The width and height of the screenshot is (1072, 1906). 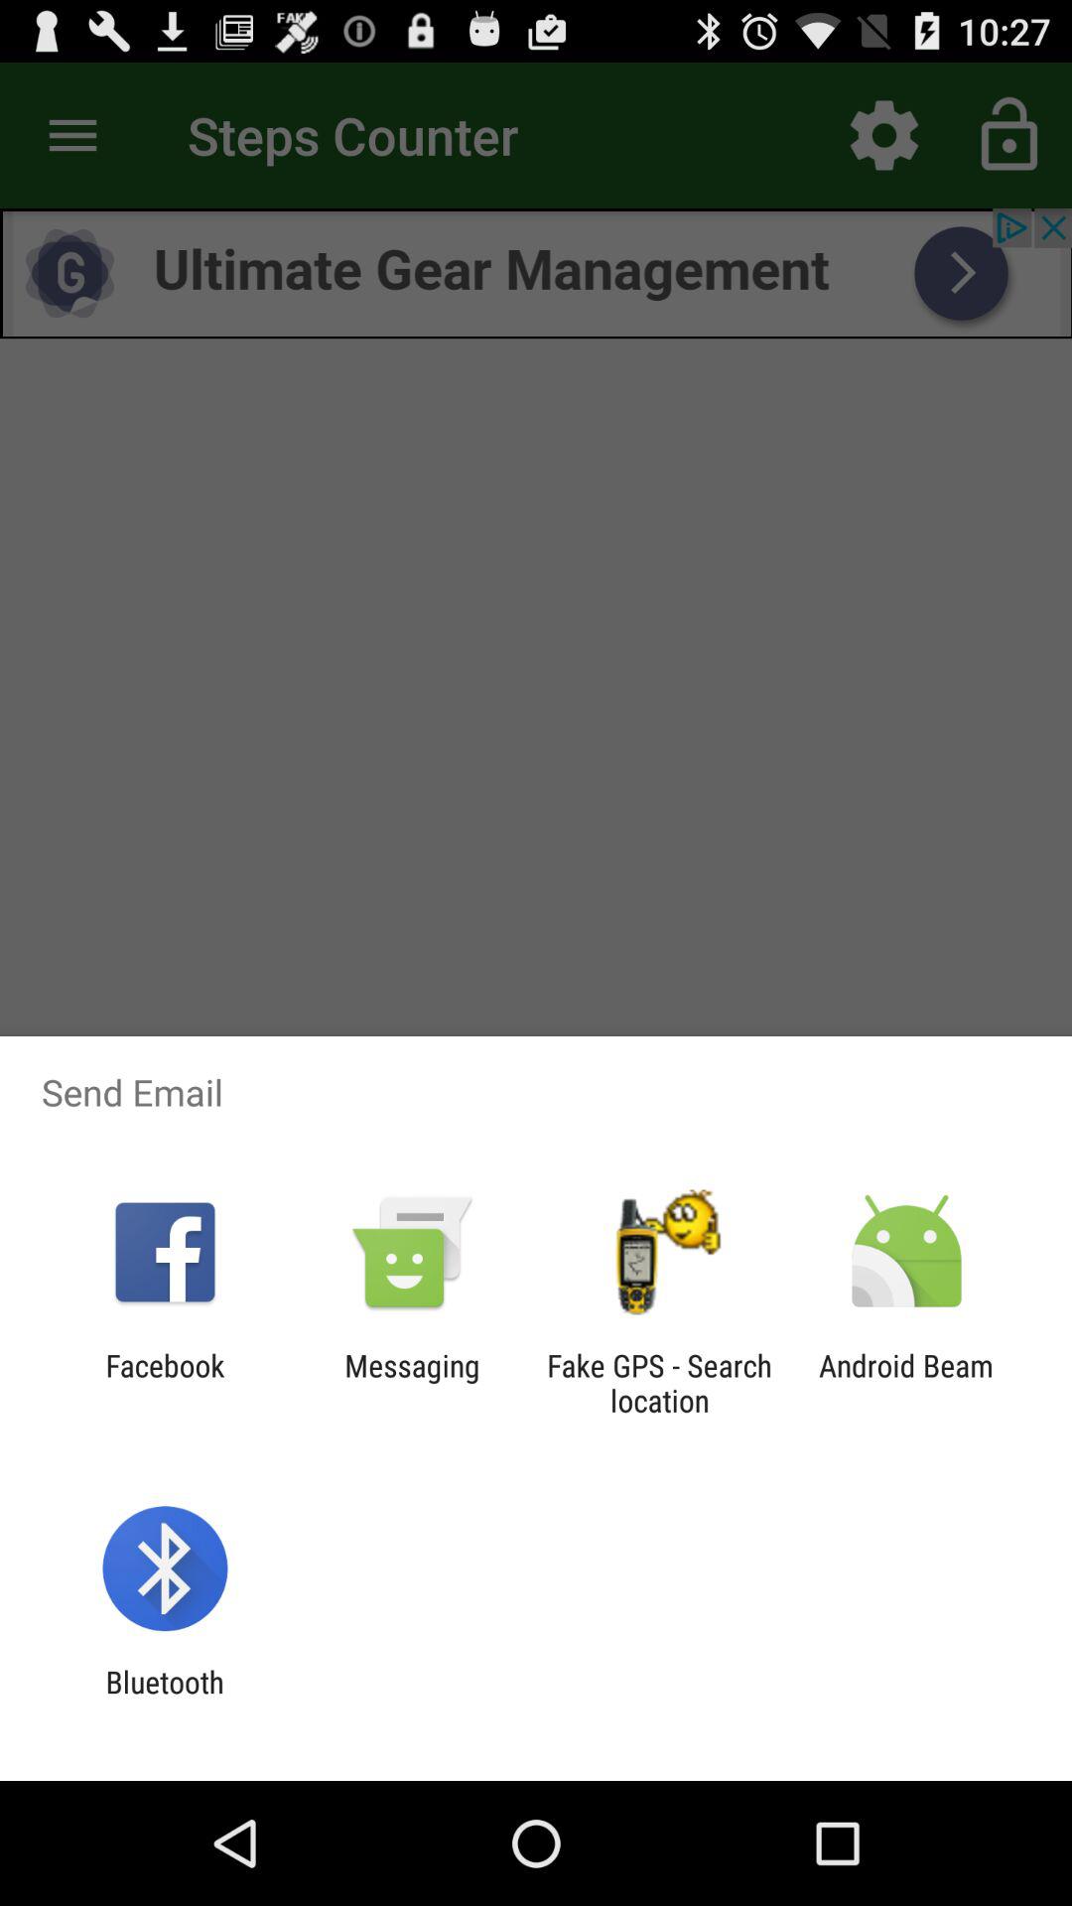 What do you see at coordinates (412, 1383) in the screenshot?
I see `tap the item to the right of facebook icon` at bounding box center [412, 1383].